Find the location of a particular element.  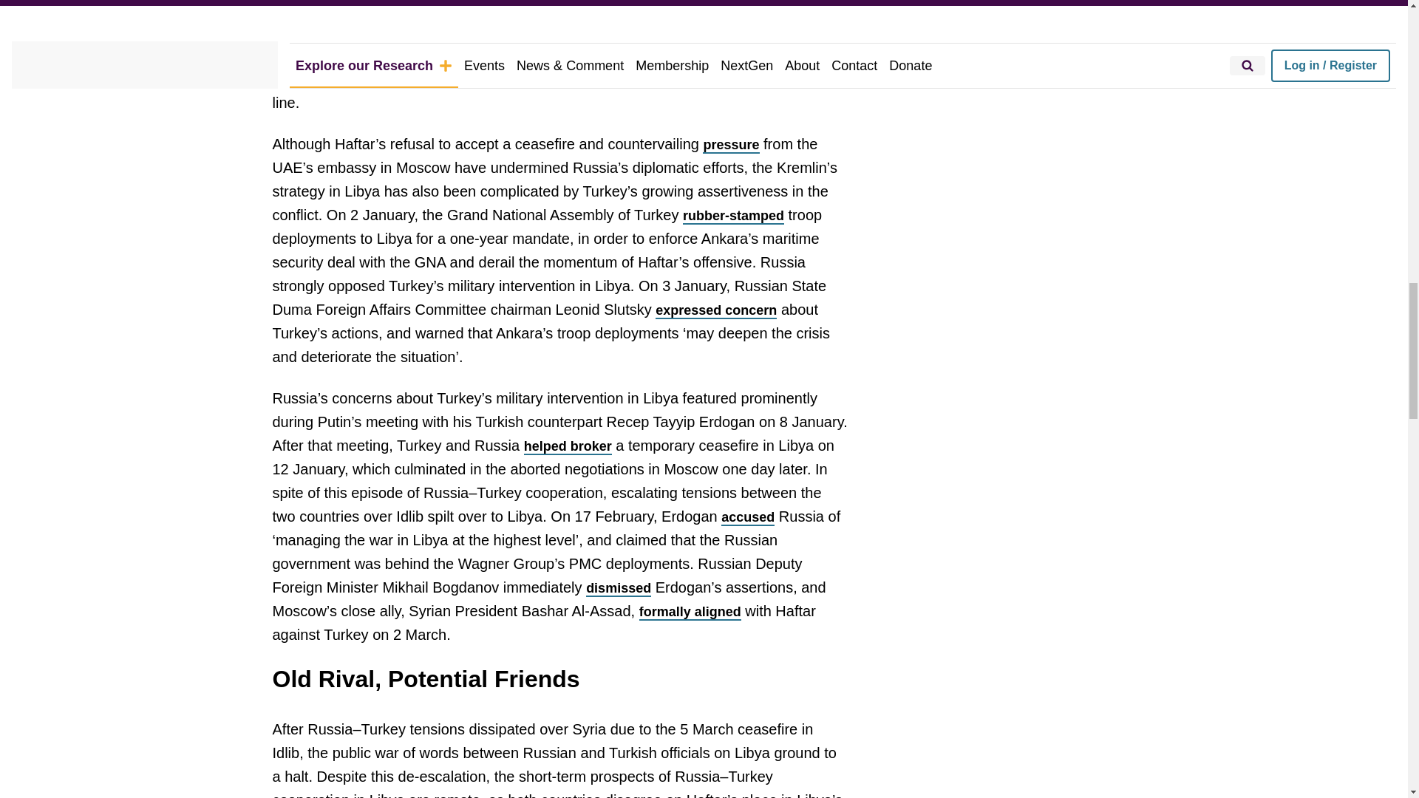

pressure is located at coordinates (730, 145).